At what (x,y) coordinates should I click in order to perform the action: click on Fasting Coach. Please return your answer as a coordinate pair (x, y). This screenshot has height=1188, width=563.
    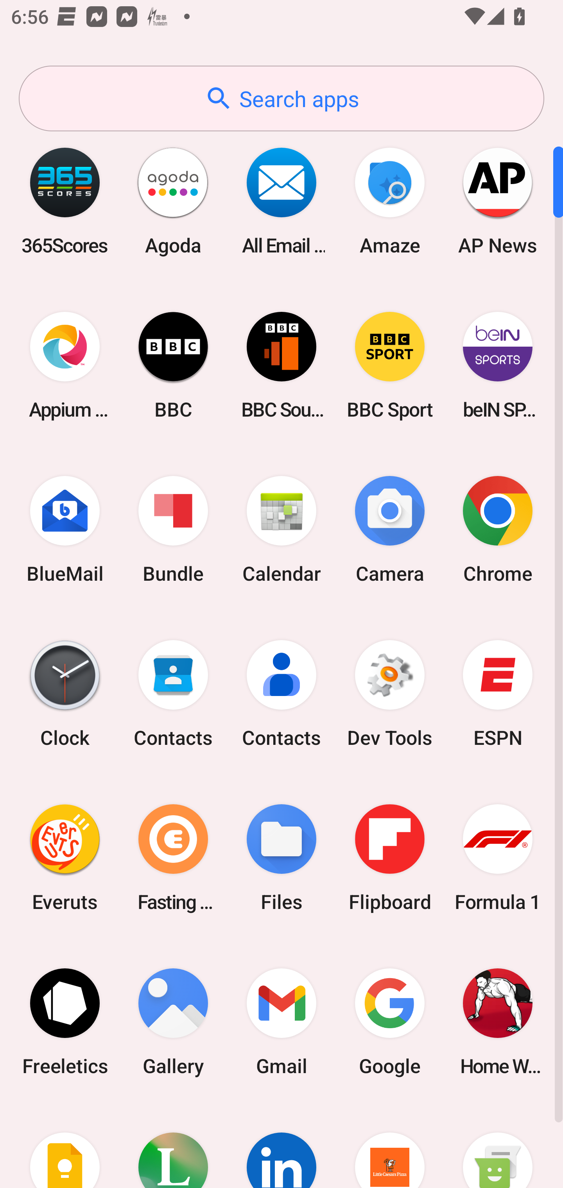
    Looking at the image, I should click on (173, 857).